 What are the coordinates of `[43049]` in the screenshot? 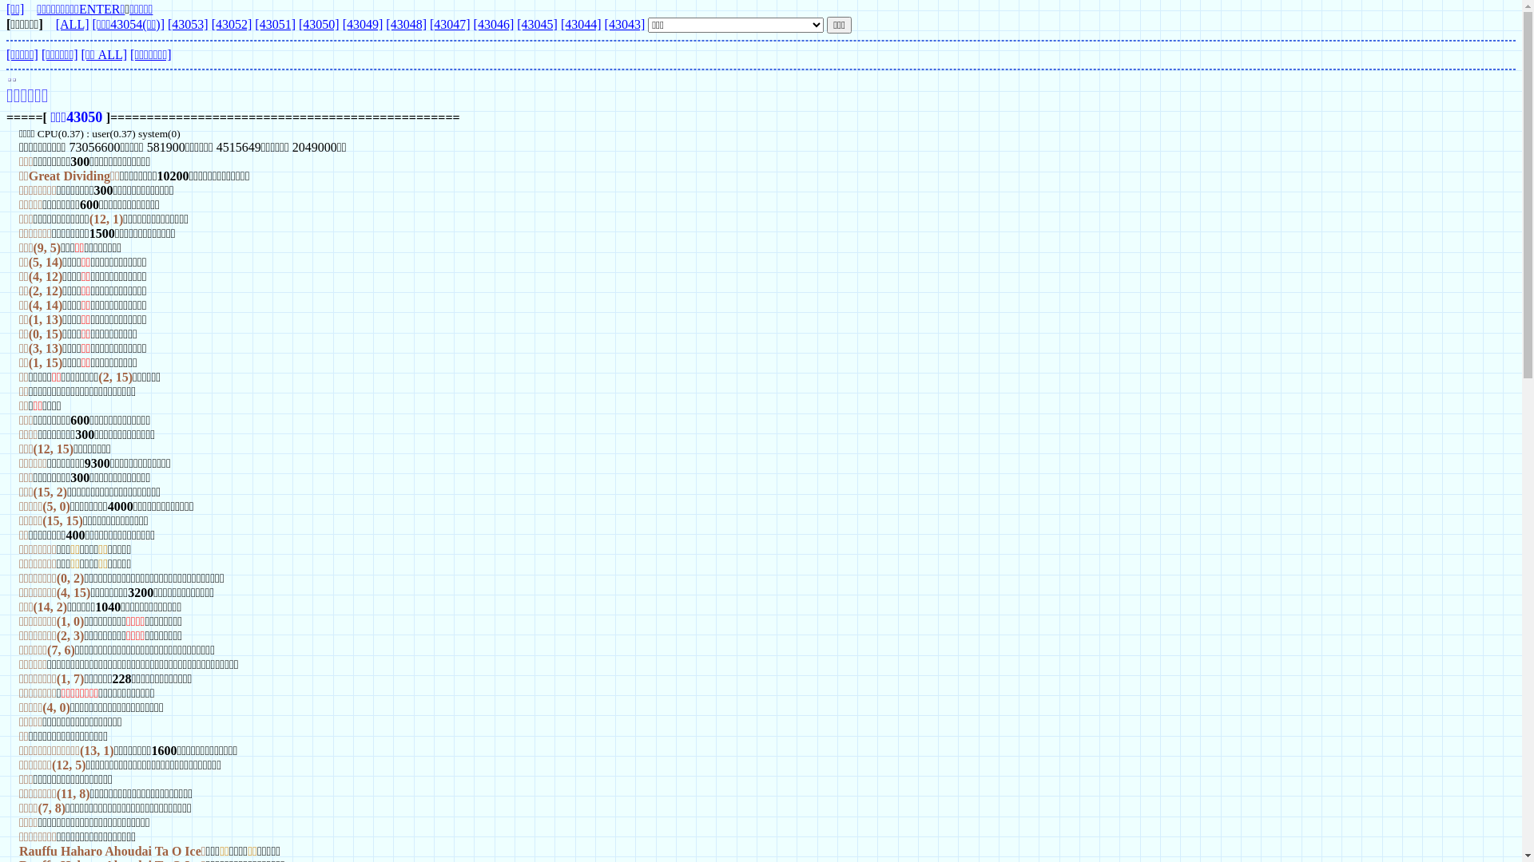 It's located at (363, 24).